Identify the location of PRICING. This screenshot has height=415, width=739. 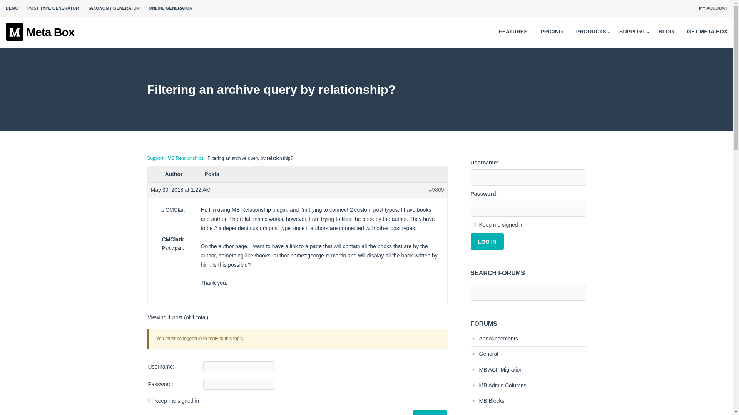
(551, 32).